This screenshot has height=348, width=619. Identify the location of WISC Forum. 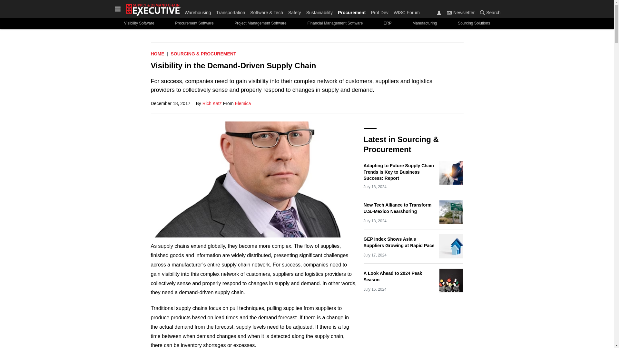
(405, 11).